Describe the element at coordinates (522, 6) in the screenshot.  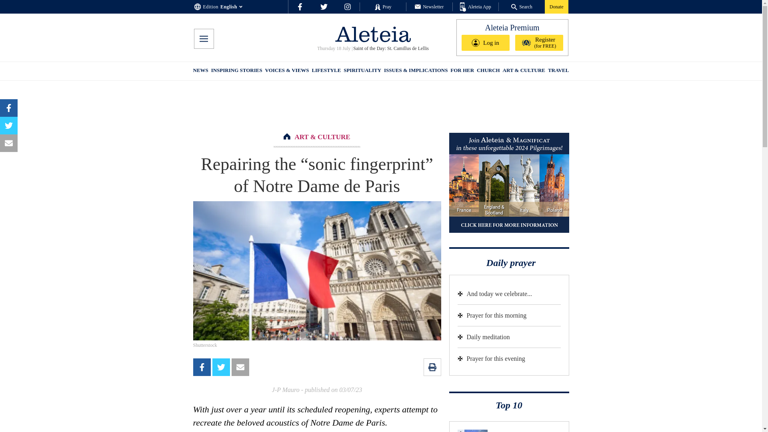
I see `Search` at that location.